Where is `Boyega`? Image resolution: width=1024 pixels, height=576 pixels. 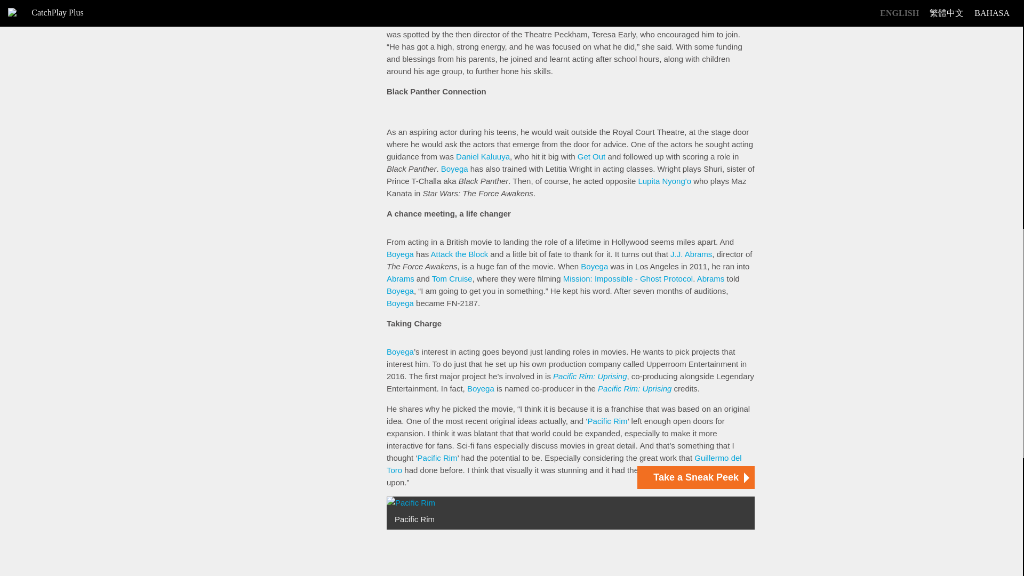
Boyega is located at coordinates (400, 22).